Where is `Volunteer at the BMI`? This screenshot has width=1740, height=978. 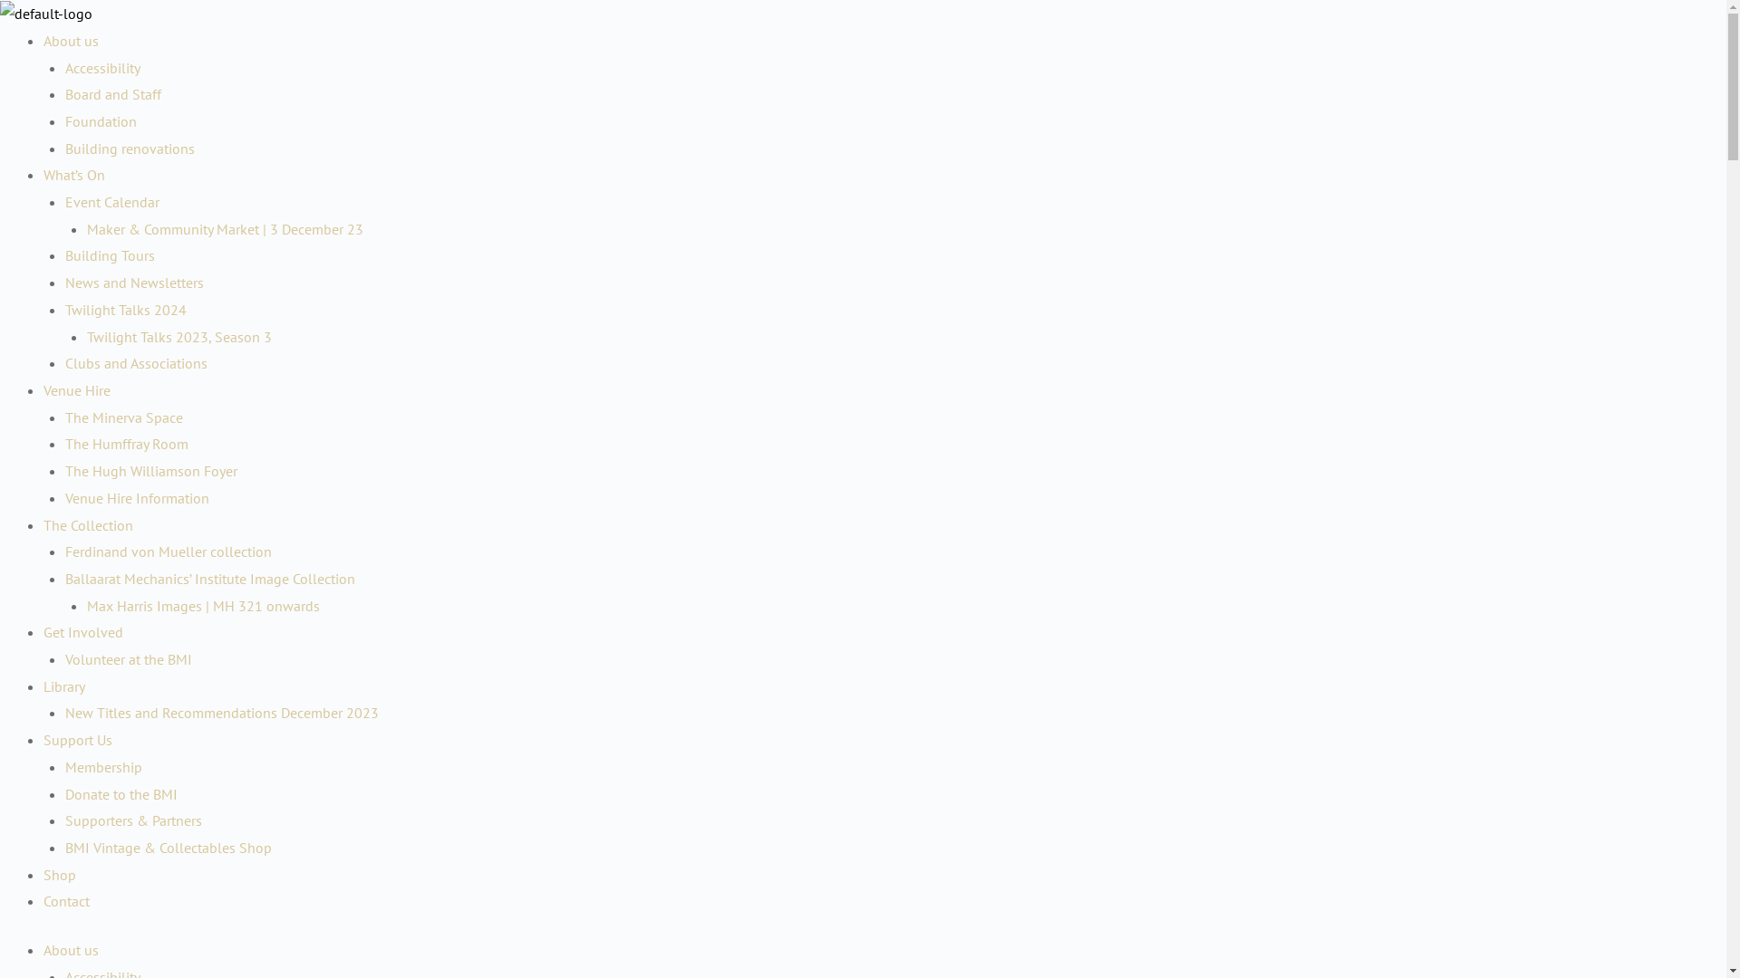 Volunteer at the BMI is located at coordinates (129, 659).